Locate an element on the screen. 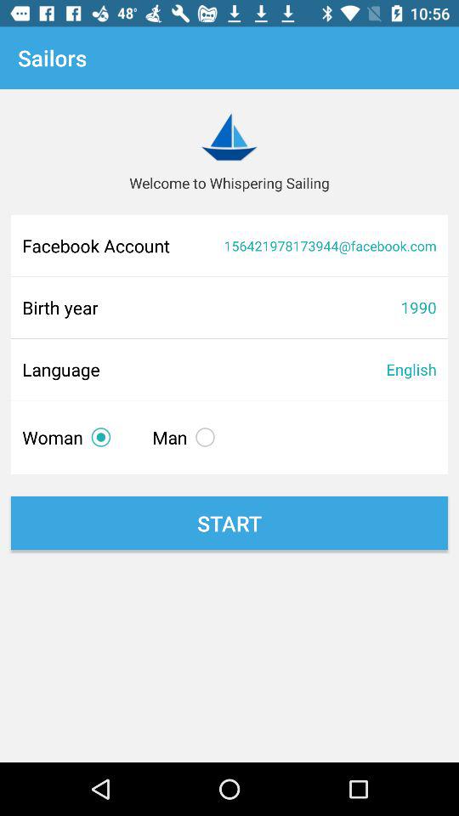  click item above start icon is located at coordinates (70, 437).